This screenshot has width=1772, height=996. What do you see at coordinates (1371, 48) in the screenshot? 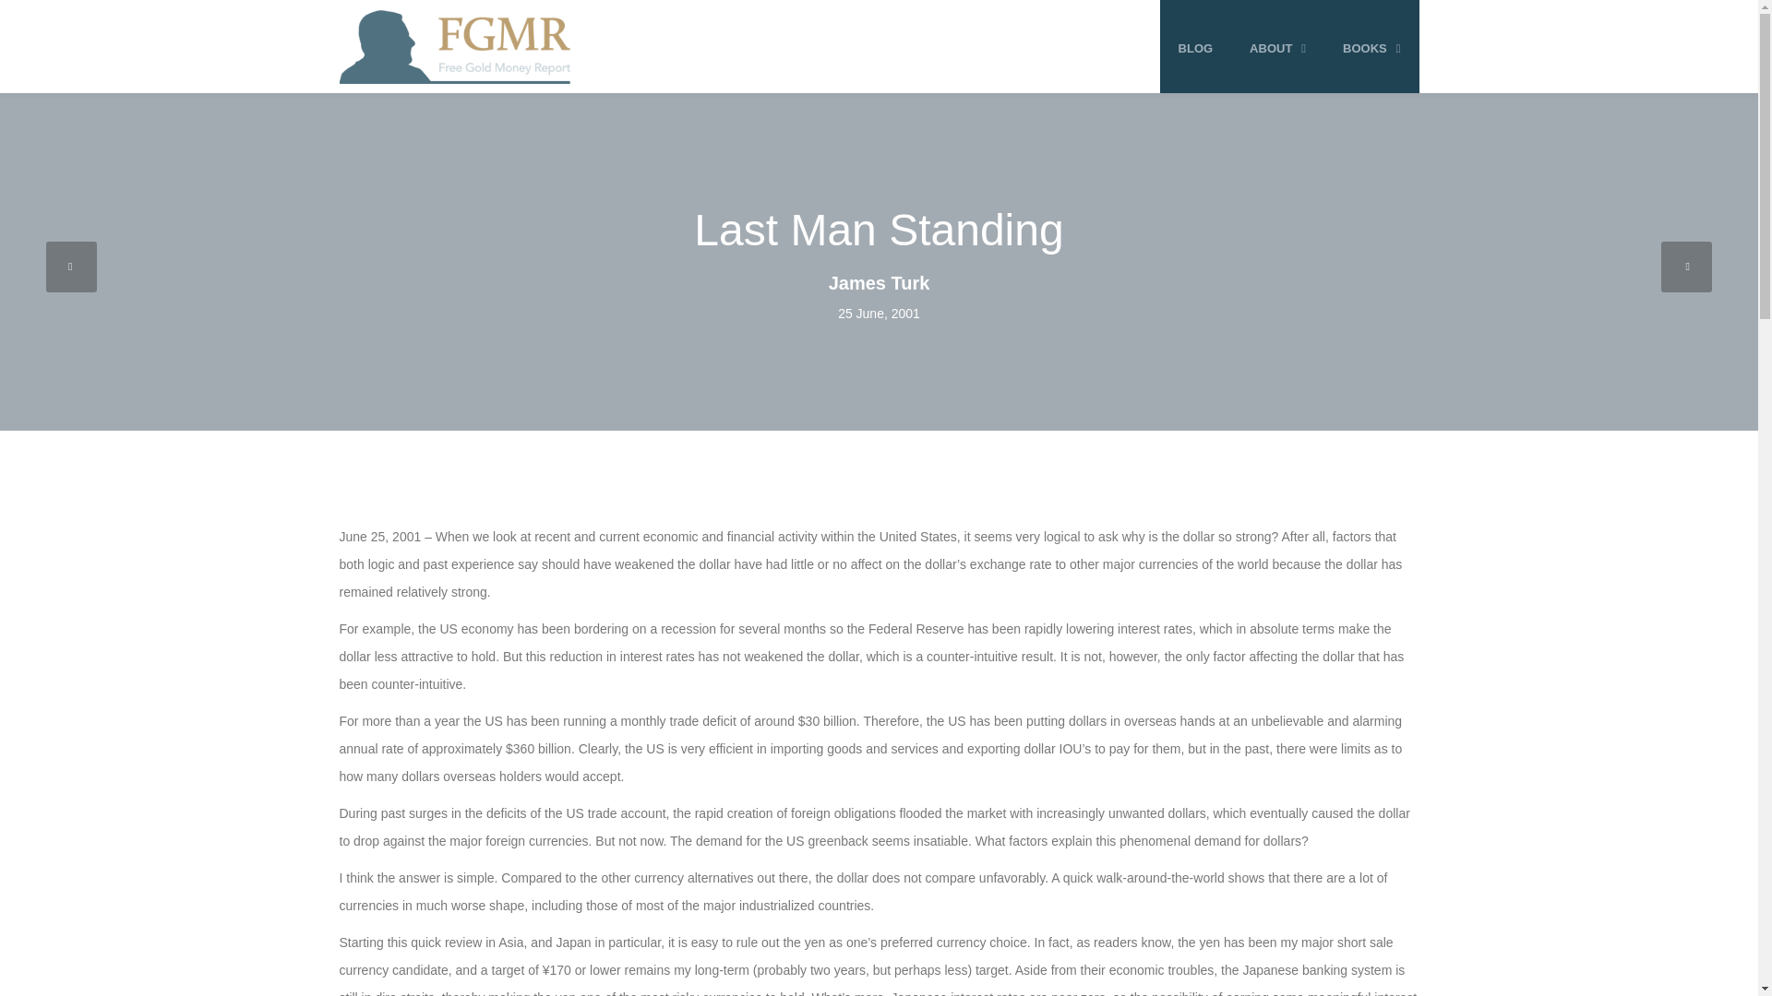
I see `BOOKS` at bounding box center [1371, 48].